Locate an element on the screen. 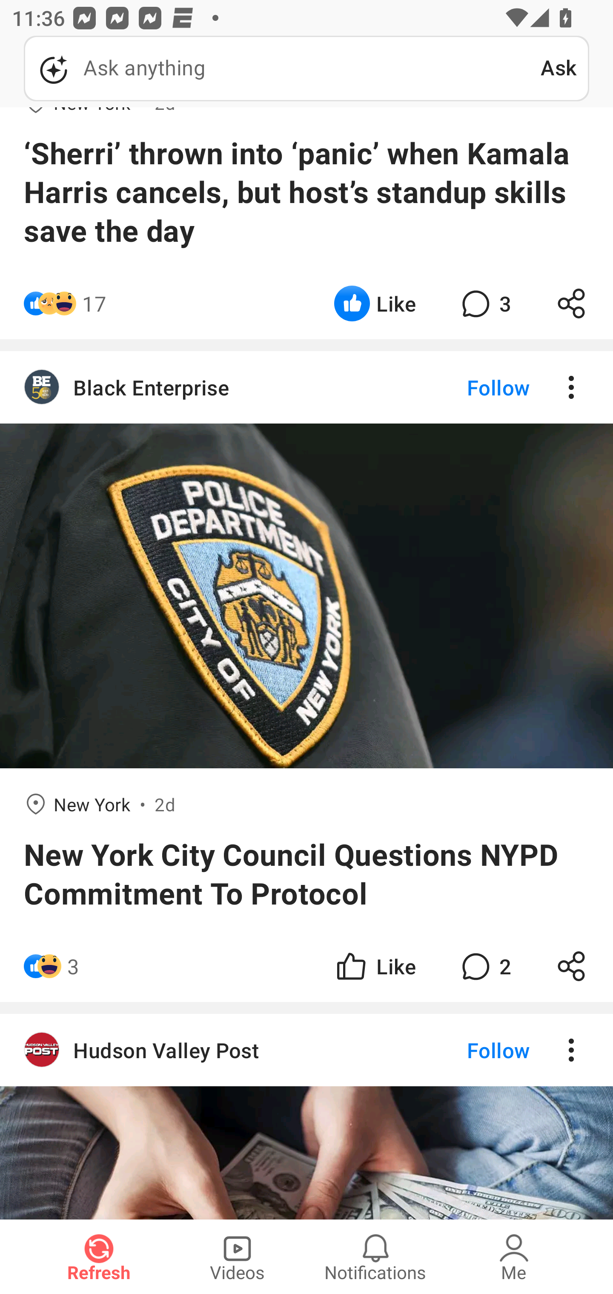  Ask anything is located at coordinates (282, 69).